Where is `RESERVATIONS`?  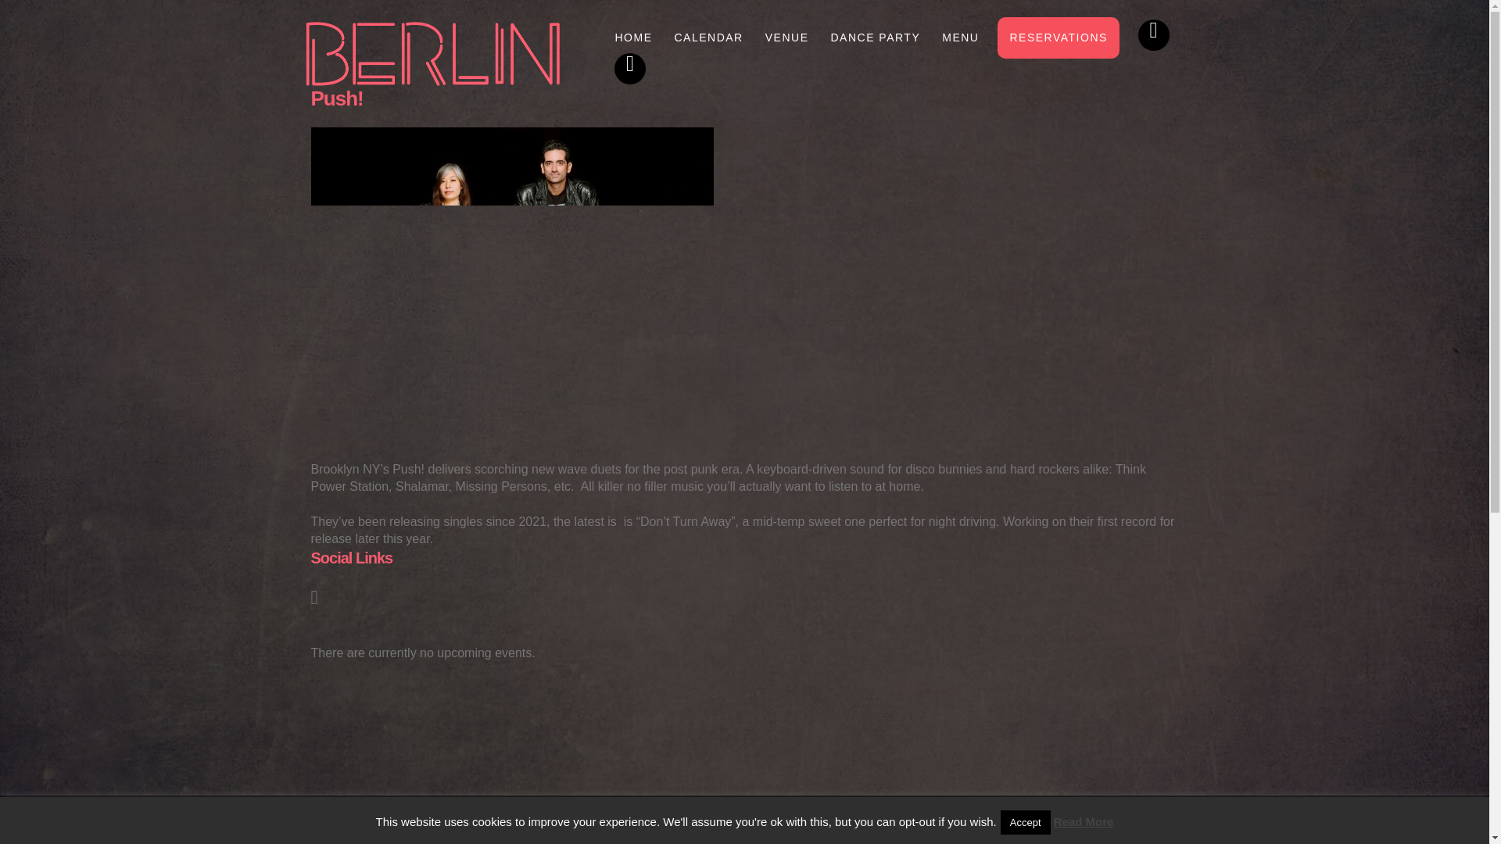 RESERVATIONS is located at coordinates (1058, 38).